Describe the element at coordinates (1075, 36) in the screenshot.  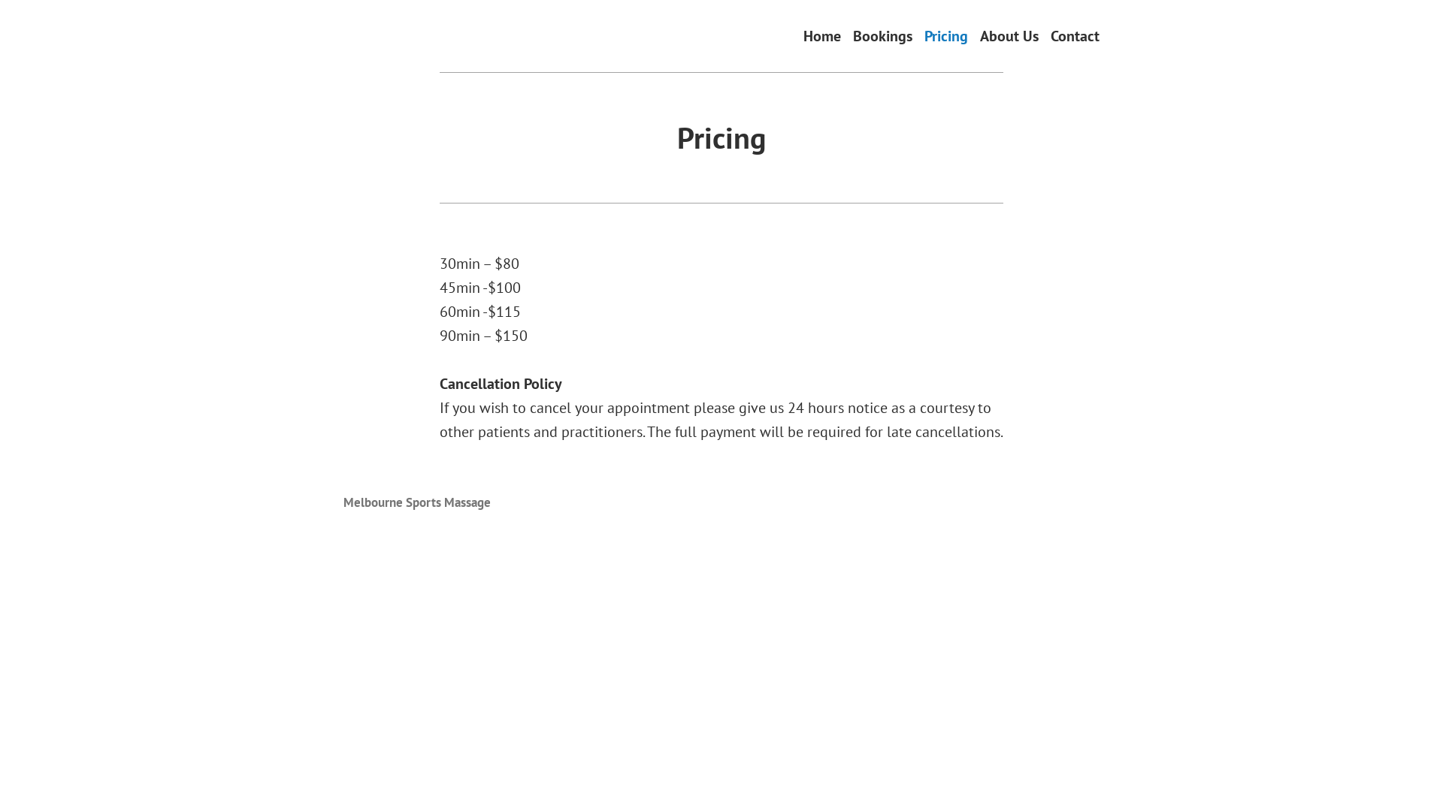
I see `Contact` at that location.